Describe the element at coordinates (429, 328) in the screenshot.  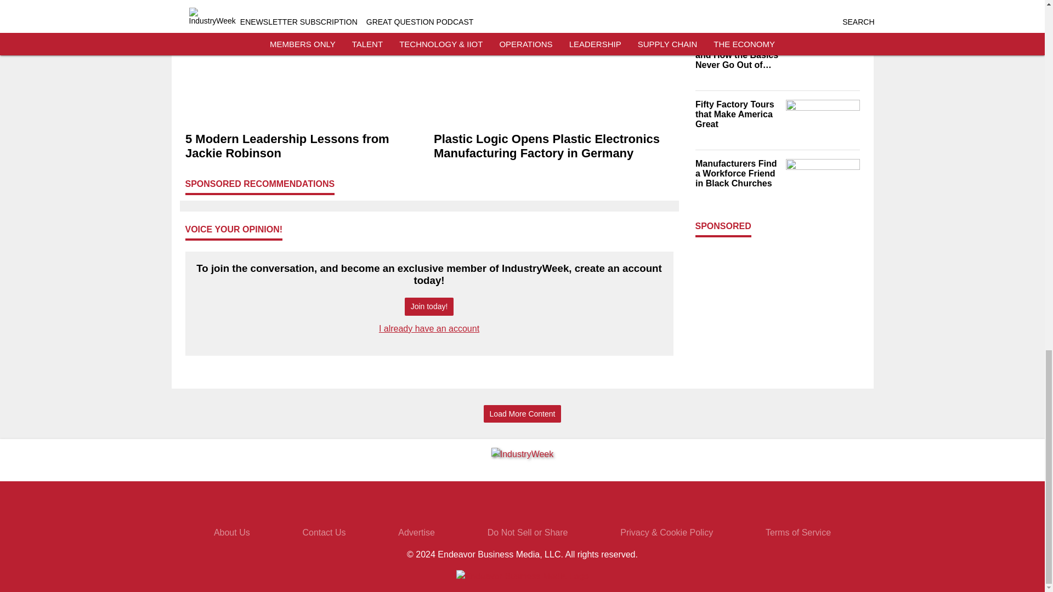
I see `I already have an account` at that location.